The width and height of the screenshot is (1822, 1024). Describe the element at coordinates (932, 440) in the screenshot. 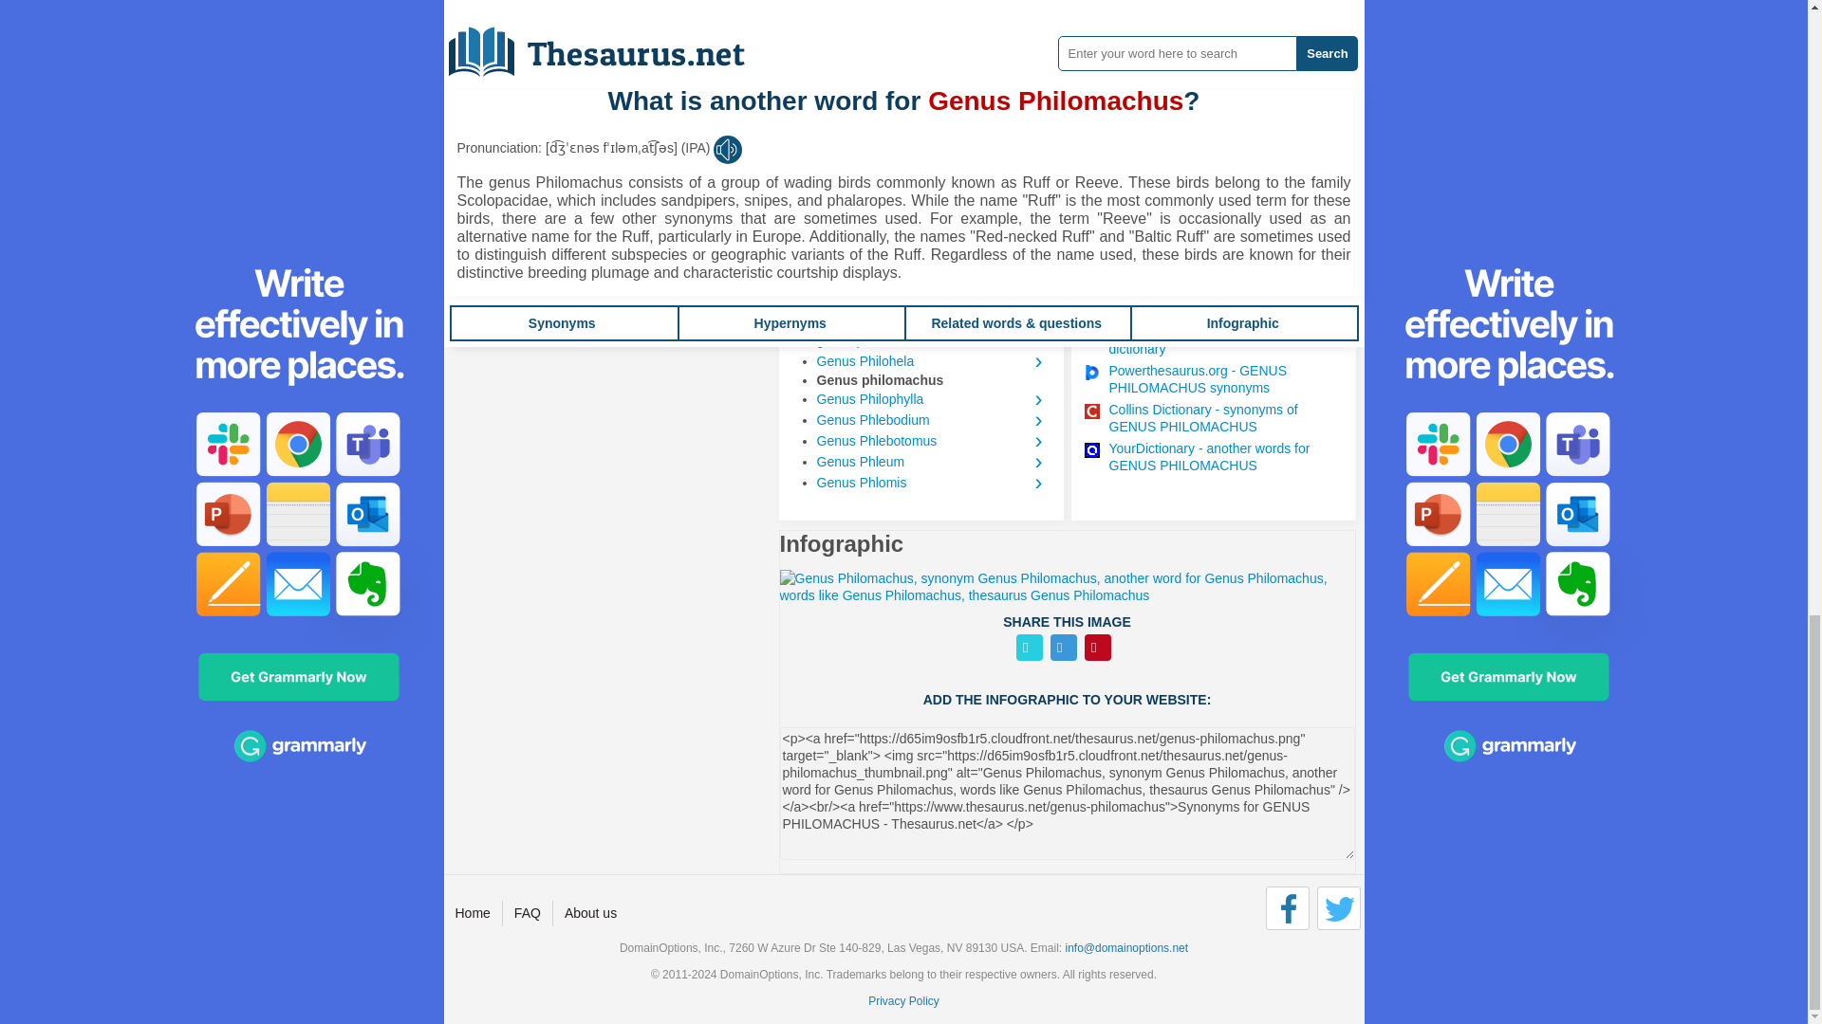

I see `Genus Phlebotomus` at that location.